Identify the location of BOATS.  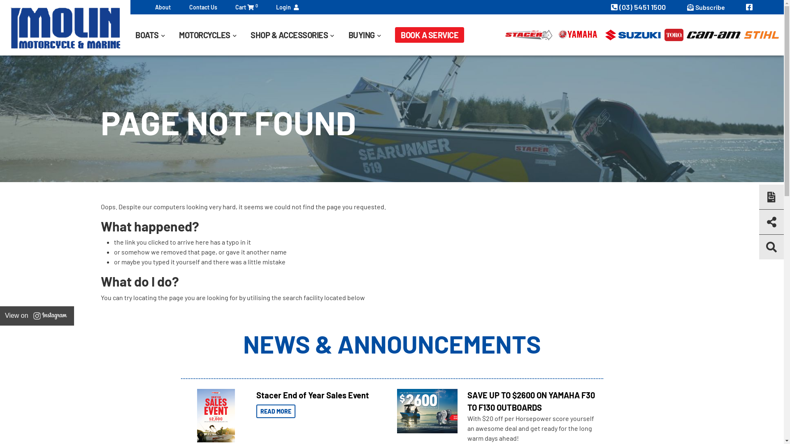
(157, 35).